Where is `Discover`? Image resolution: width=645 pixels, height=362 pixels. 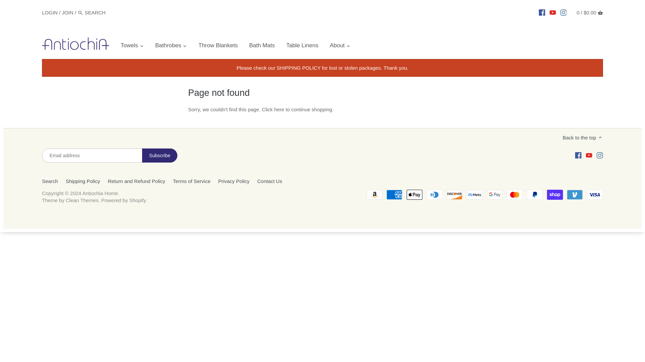
Discover is located at coordinates (454, 194).